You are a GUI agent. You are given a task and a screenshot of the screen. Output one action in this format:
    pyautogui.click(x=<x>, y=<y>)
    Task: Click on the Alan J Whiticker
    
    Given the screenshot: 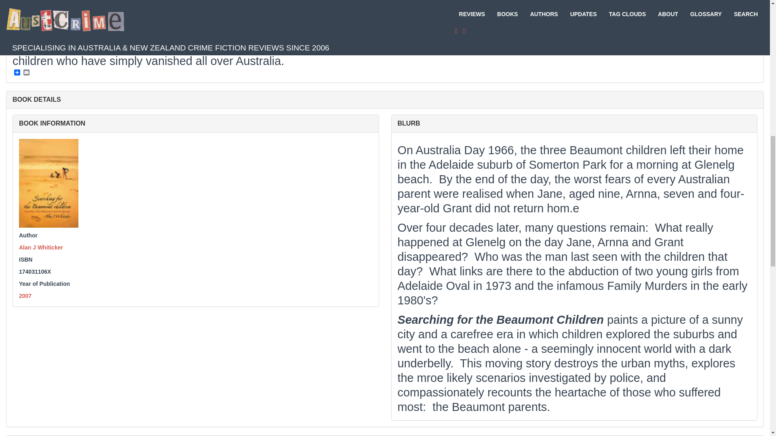 What is the action you would take?
    pyautogui.click(x=40, y=247)
    